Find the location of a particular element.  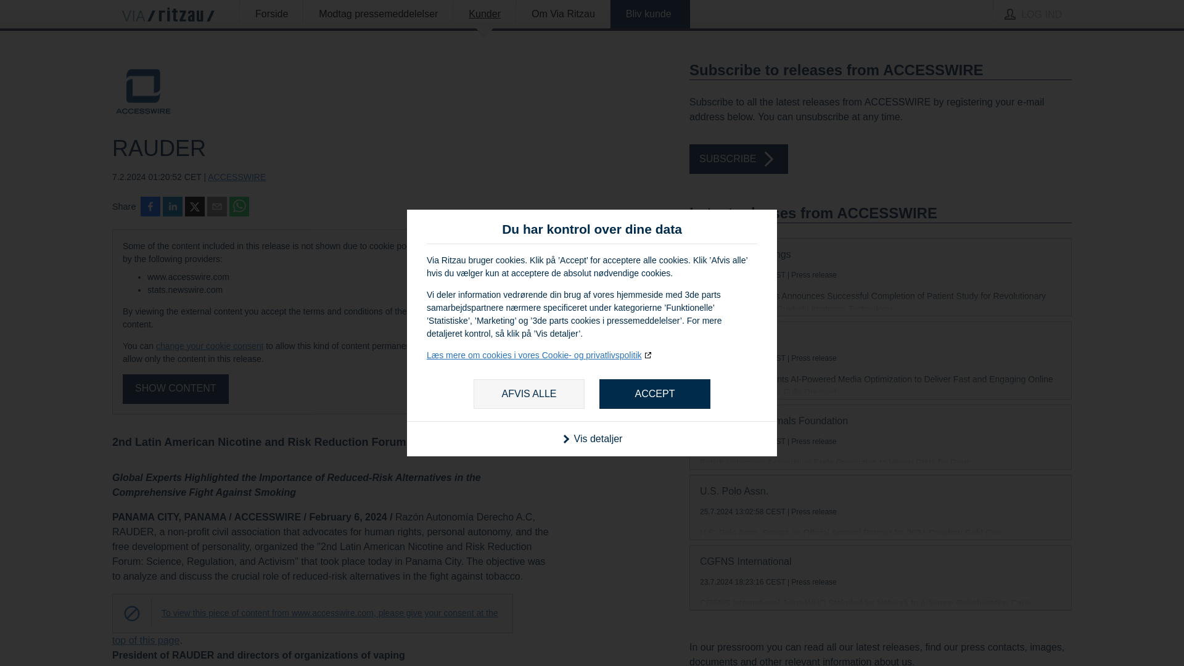

Modtag pressemeddelelser is located at coordinates (378, 14).